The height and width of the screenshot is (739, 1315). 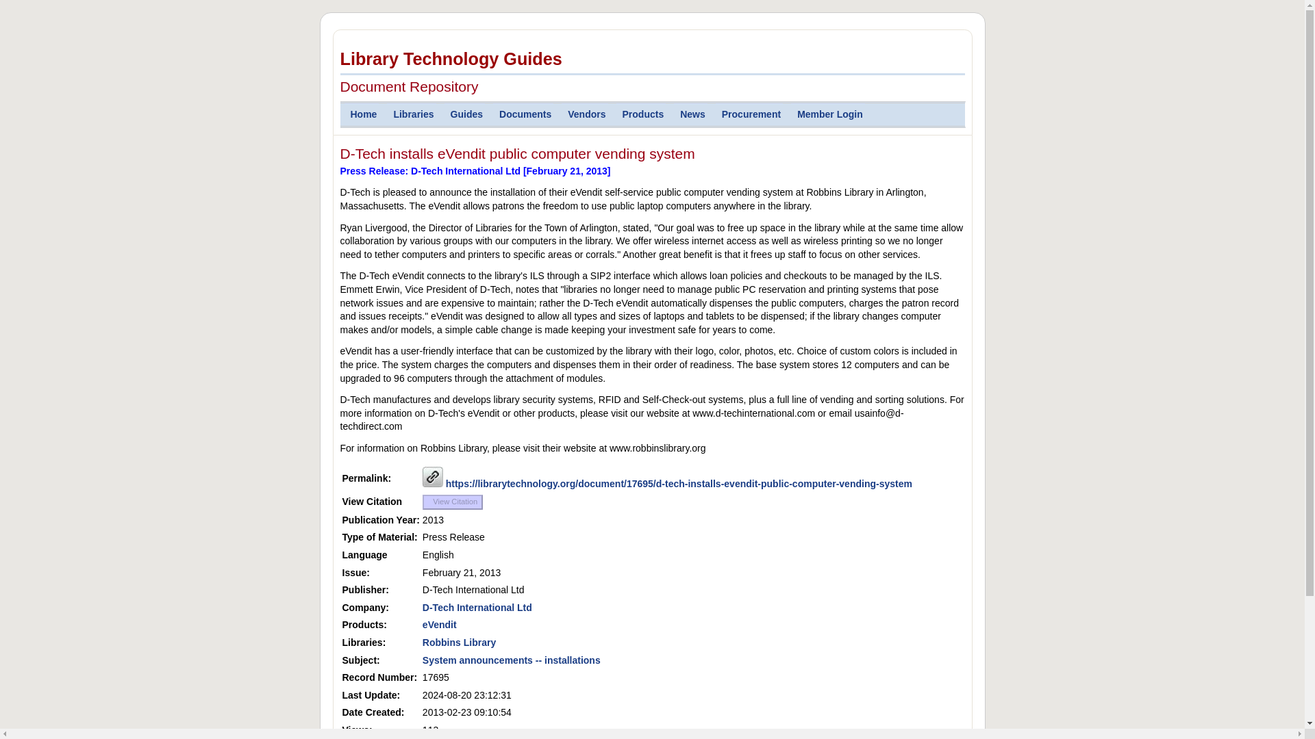 I want to click on Vendors, so click(x=584, y=114).